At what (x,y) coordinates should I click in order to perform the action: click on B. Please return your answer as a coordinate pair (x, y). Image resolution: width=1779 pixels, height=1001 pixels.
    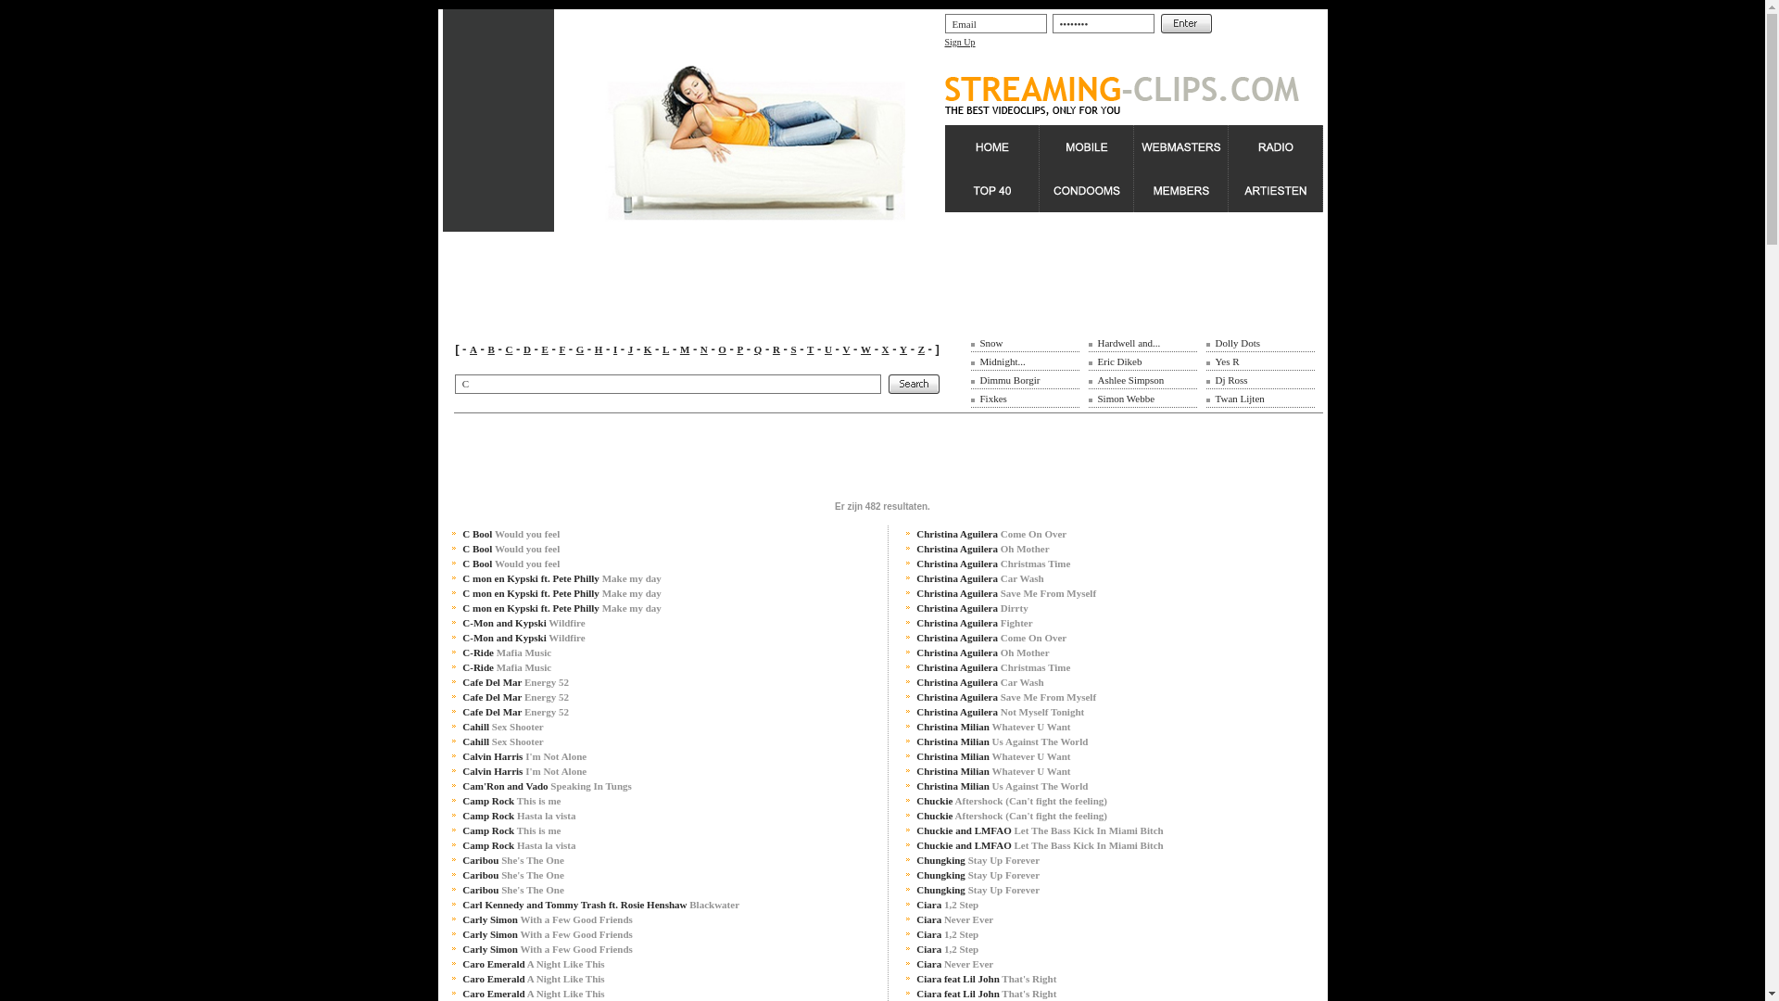
    Looking at the image, I should click on (491, 349).